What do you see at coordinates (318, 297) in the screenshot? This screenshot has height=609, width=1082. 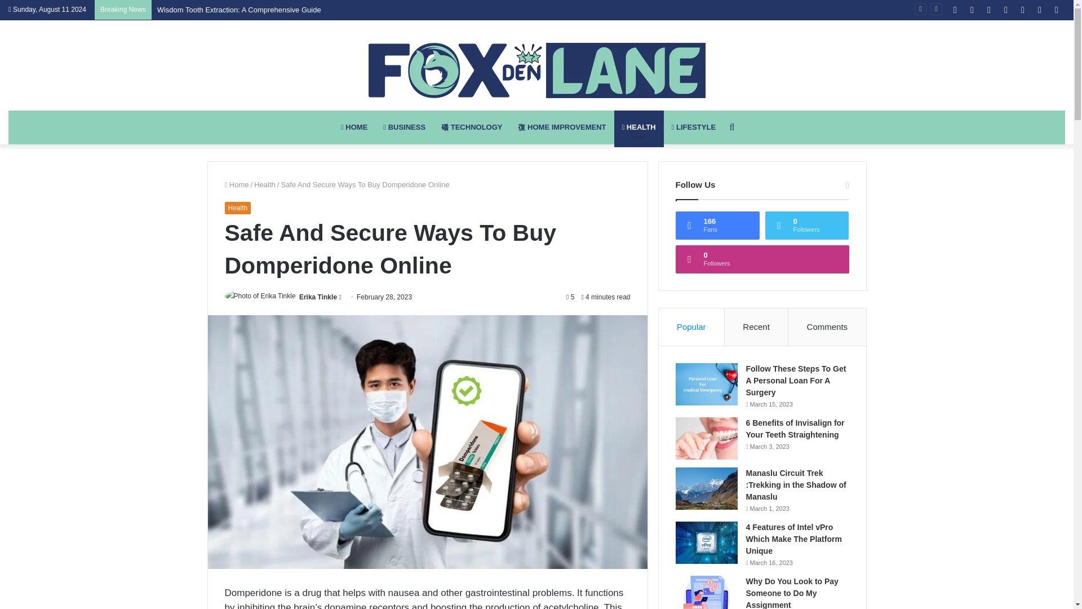 I see `Erika Tinkle` at bounding box center [318, 297].